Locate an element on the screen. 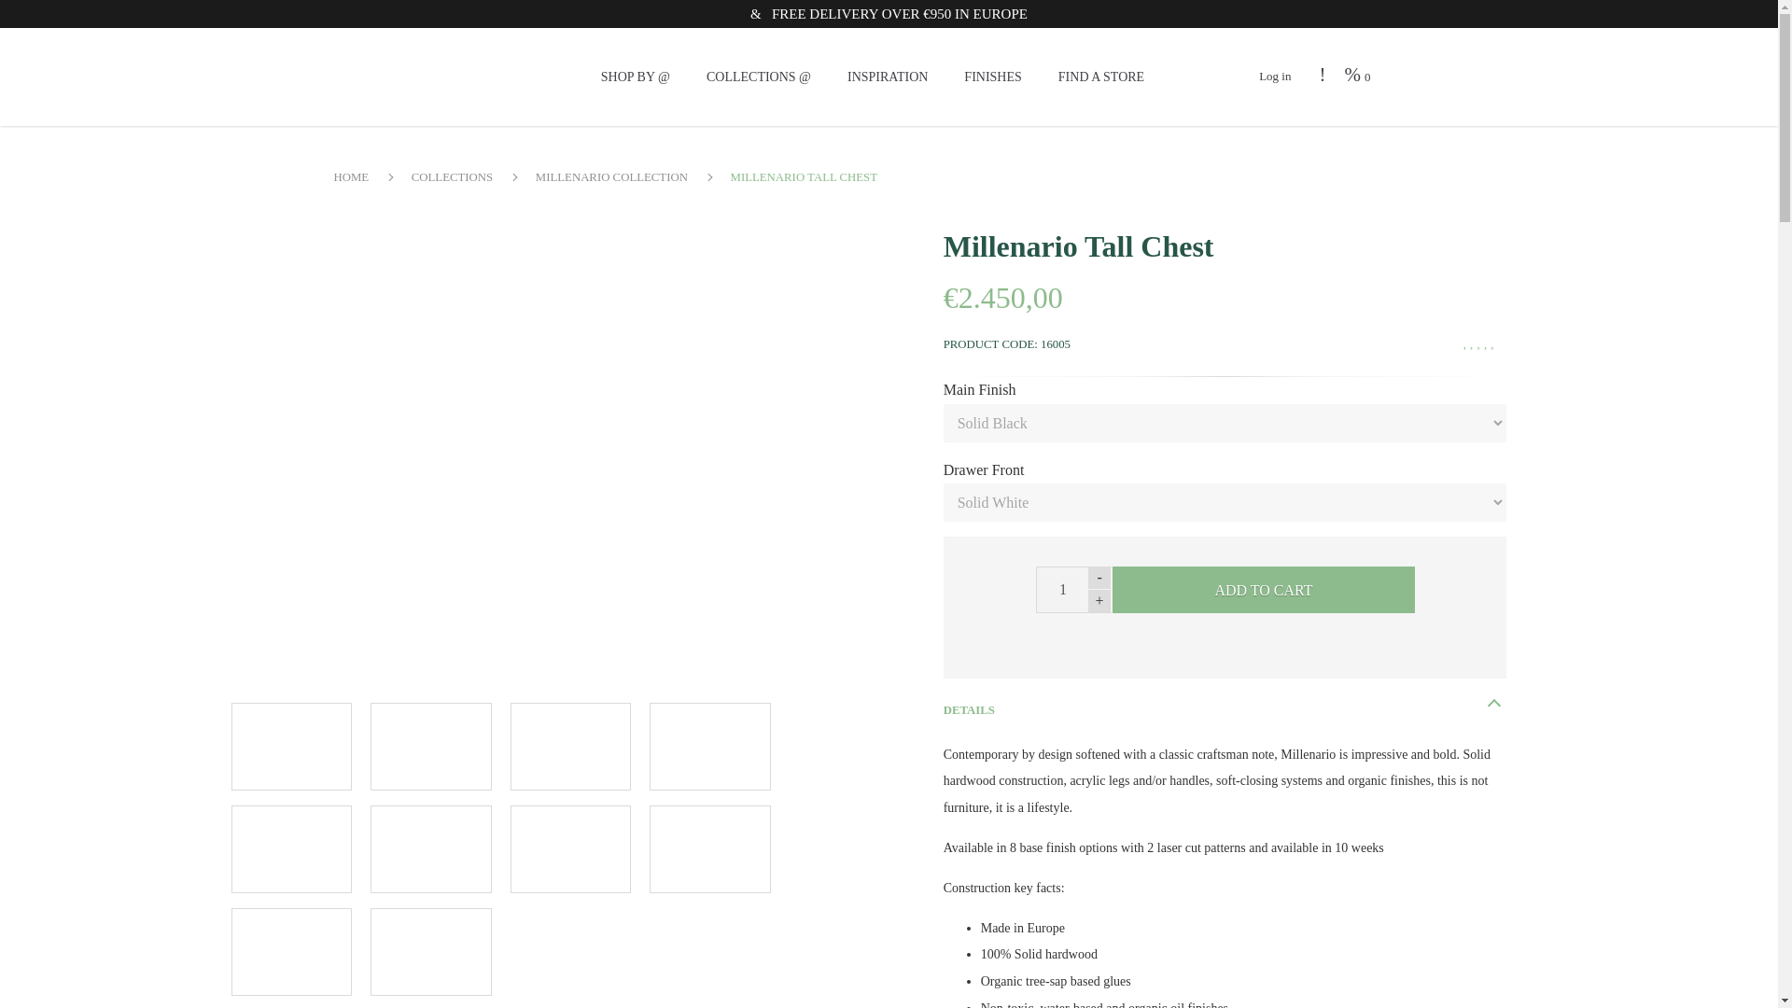 The width and height of the screenshot is (1792, 1008). Millenario Tall Chest is located at coordinates (291, 746).